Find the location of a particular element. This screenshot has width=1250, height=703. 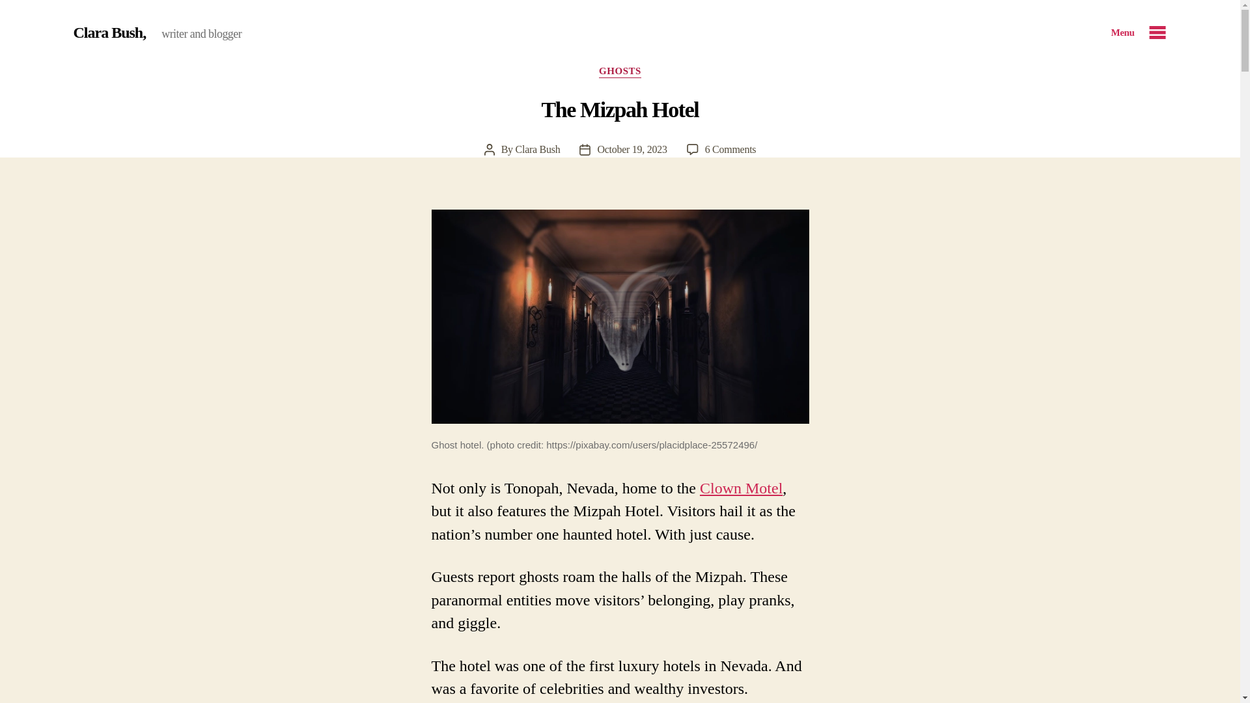

Clara Bush is located at coordinates (730, 149).